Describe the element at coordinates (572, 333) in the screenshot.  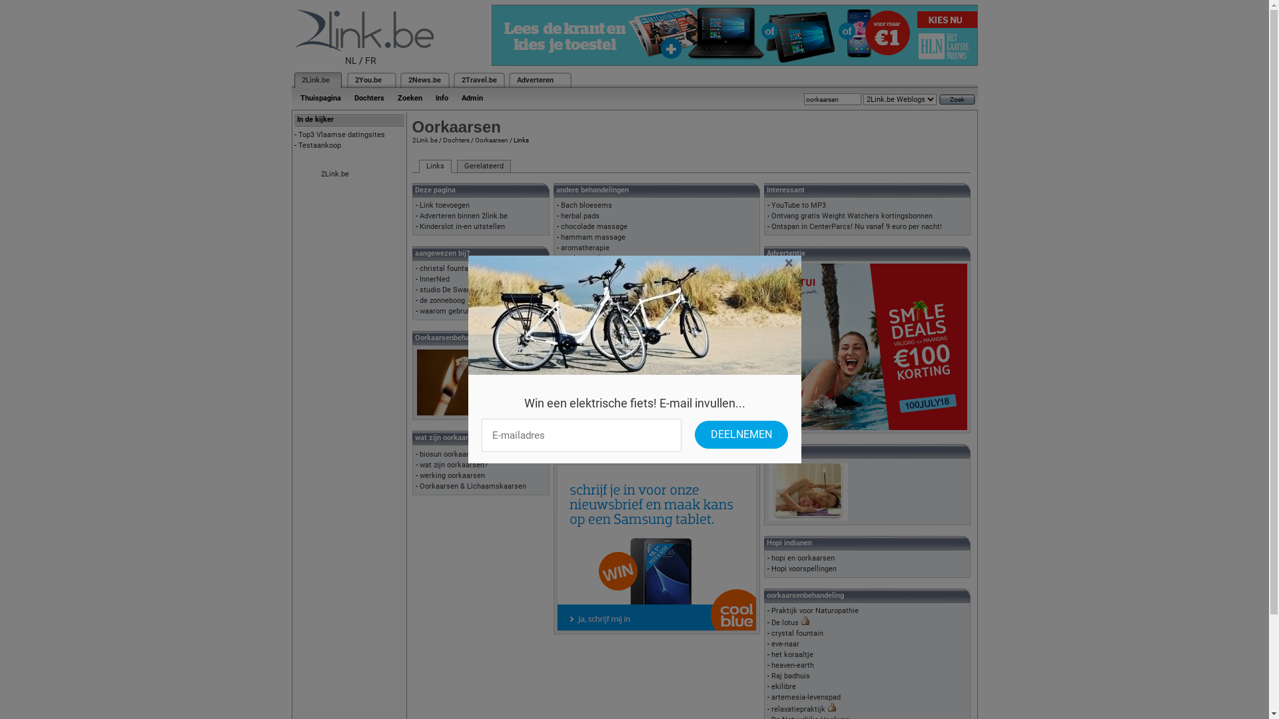
I see `Natura` at that location.